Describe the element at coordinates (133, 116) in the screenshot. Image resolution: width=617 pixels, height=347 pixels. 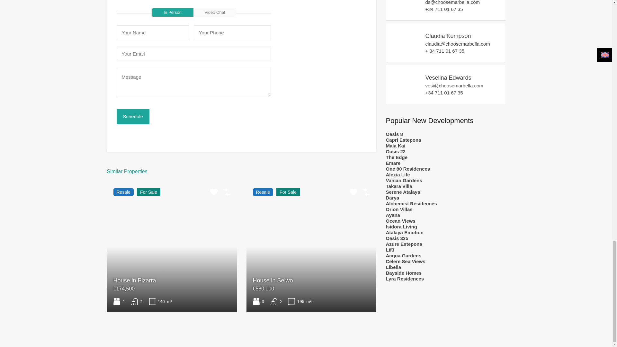
I see `Schedule` at that location.